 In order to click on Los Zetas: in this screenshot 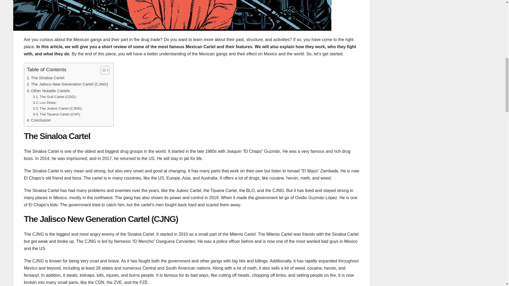, I will do `click(45, 102)`.